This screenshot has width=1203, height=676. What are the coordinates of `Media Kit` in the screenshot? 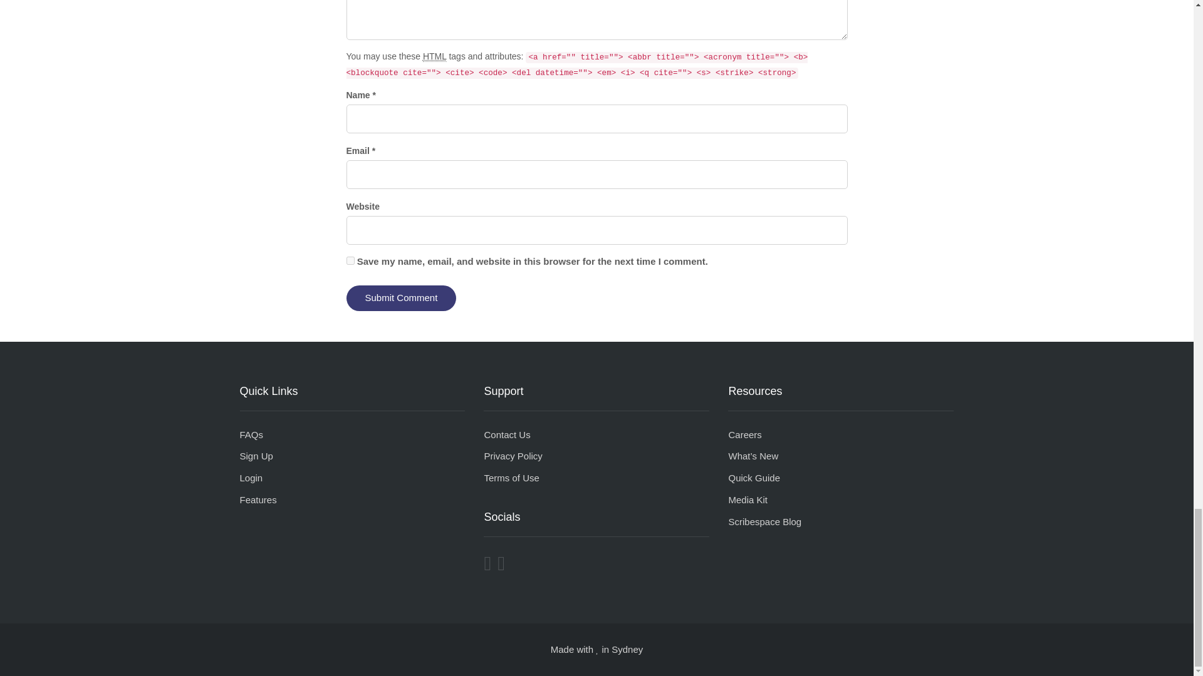 It's located at (747, 499).